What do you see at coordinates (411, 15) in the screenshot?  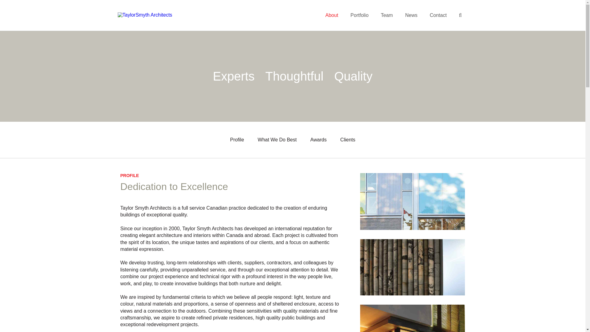 I see `News` at bounding box center [411, 15].